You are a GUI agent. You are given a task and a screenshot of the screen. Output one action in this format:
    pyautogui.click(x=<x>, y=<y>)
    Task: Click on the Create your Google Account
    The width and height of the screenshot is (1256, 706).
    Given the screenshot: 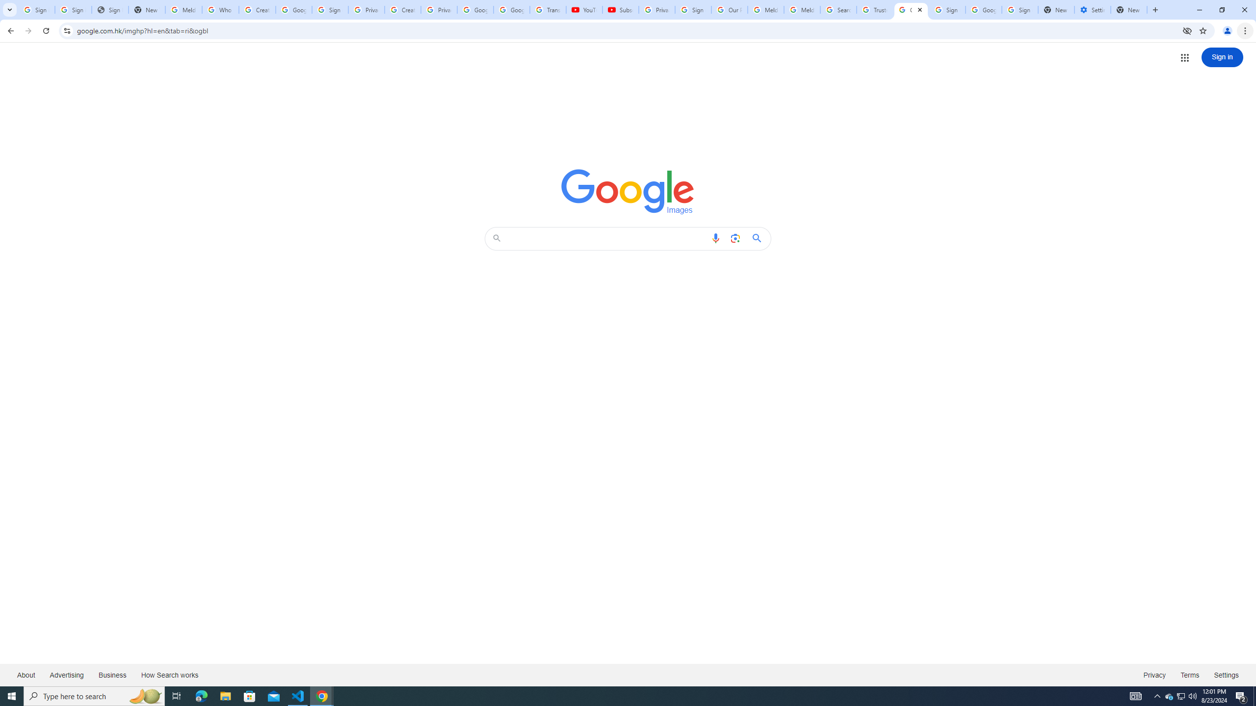 What is the action you would take?
    pyautogui.click(x=403, y=10)
    